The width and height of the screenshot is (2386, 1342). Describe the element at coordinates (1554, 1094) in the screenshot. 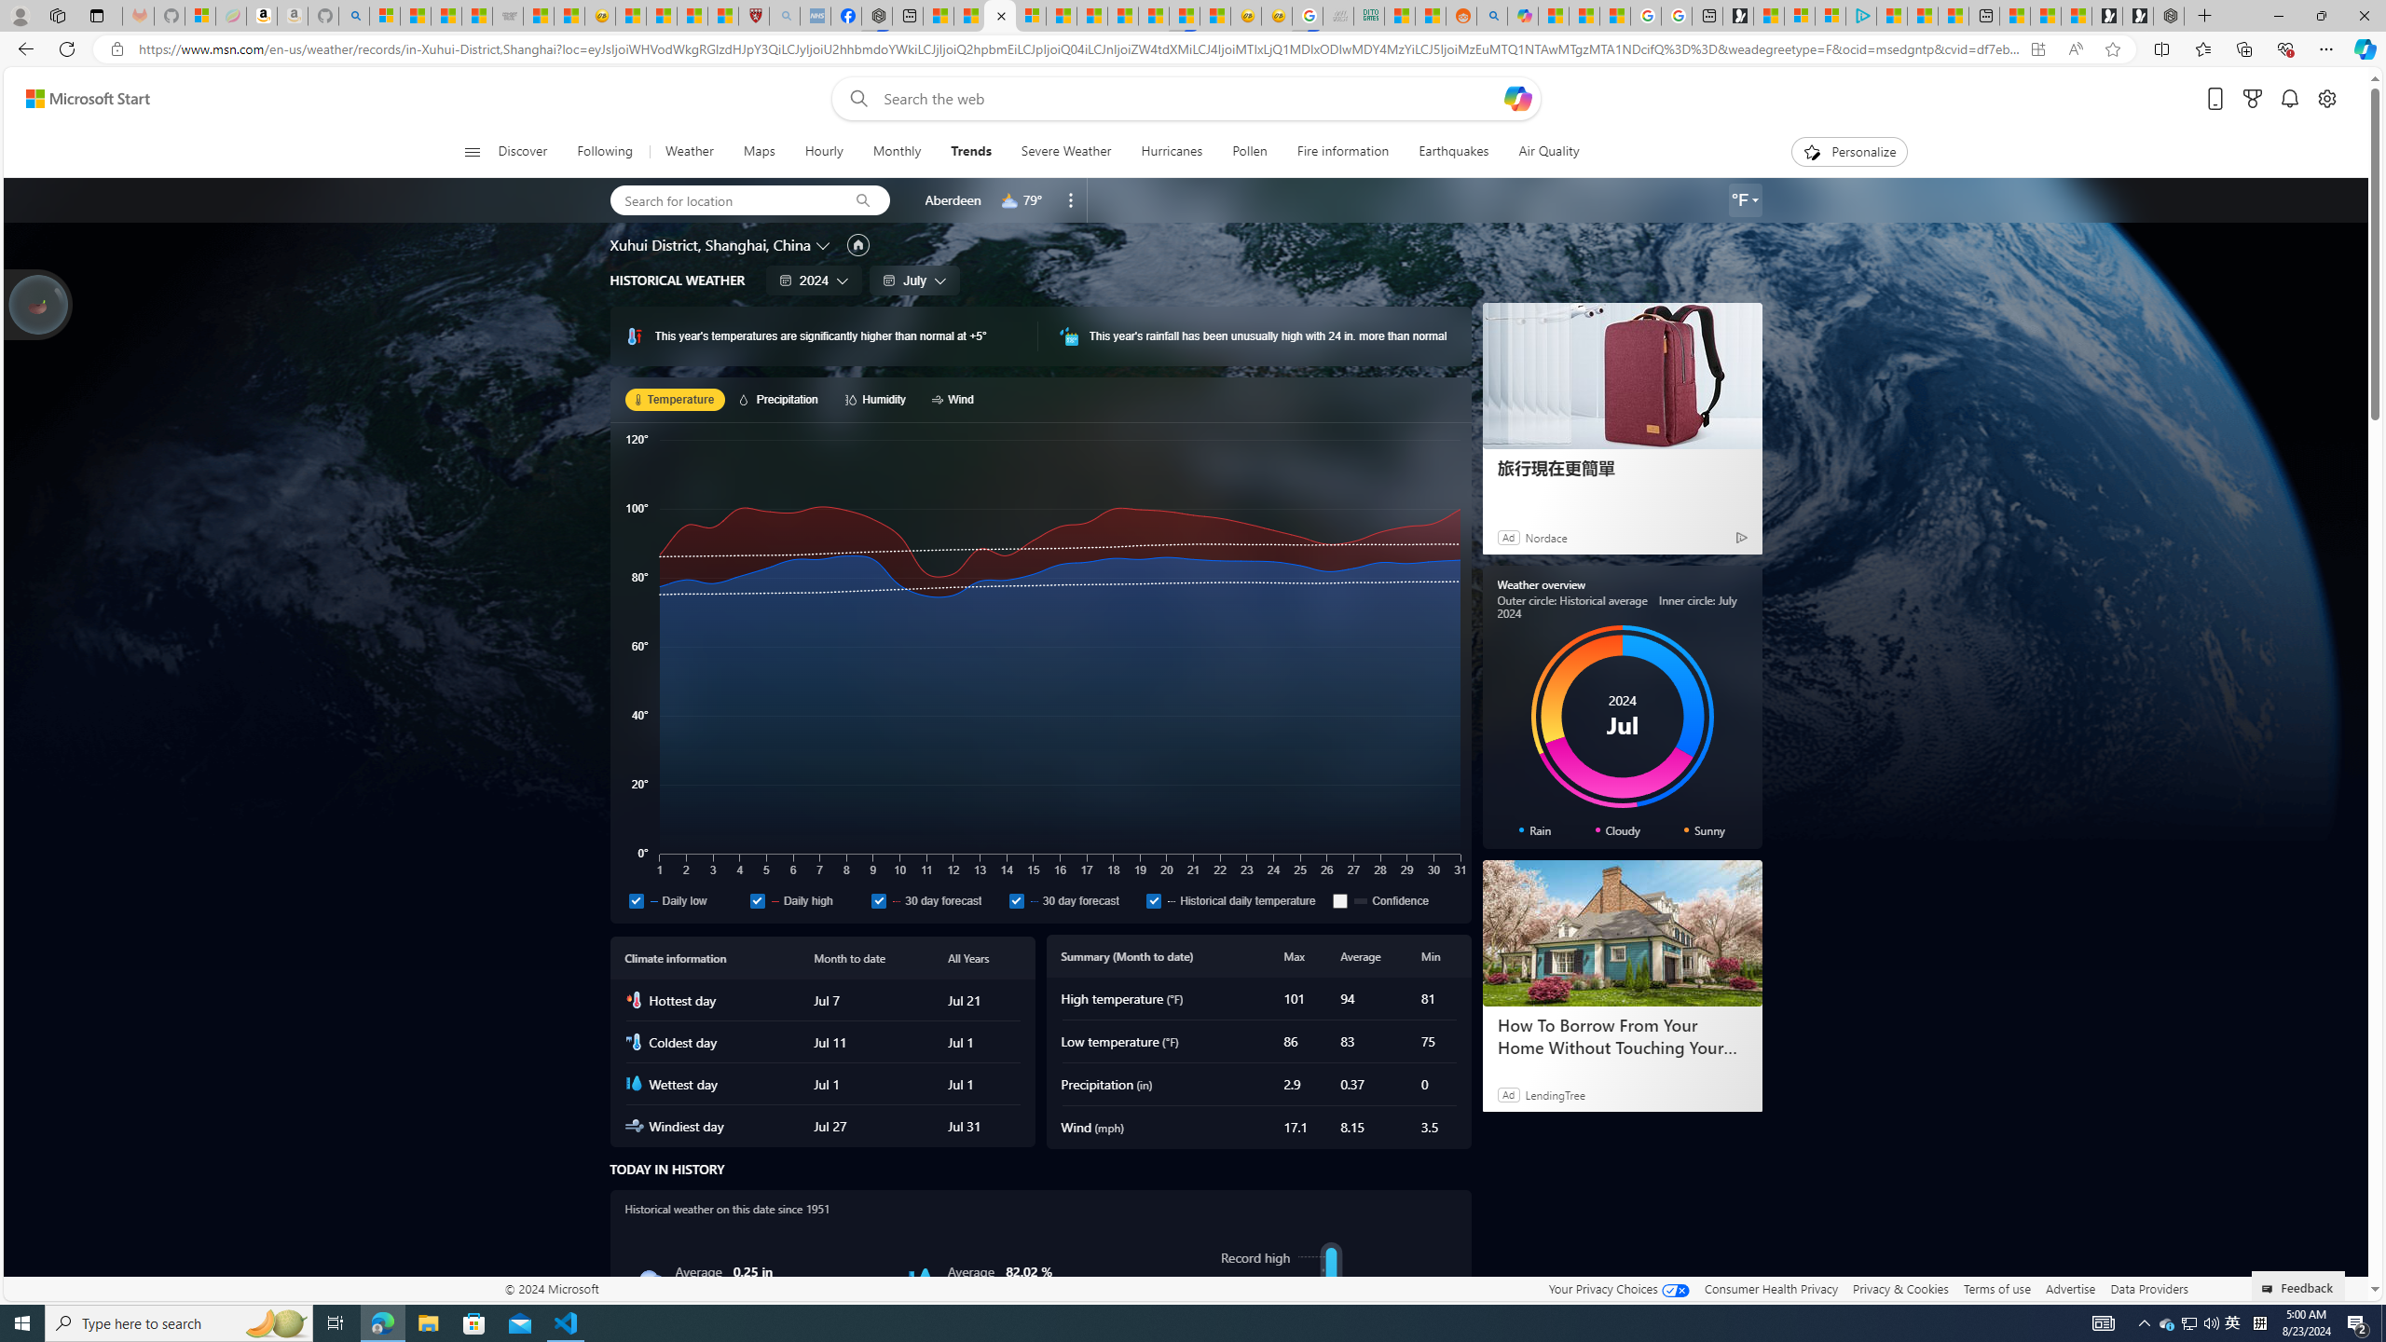

I see `LendingTree` at that location.